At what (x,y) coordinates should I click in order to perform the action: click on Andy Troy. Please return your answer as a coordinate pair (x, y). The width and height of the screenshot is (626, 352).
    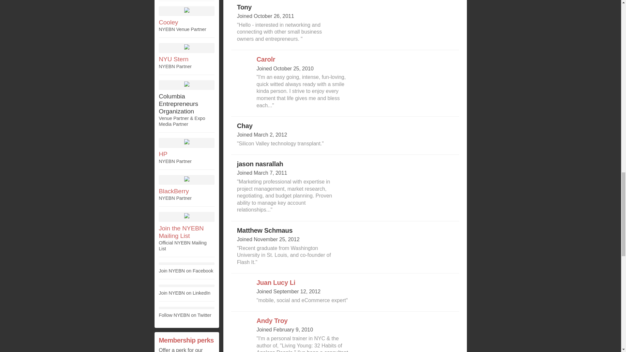
    Looking at the image, I should click on (272, 321).